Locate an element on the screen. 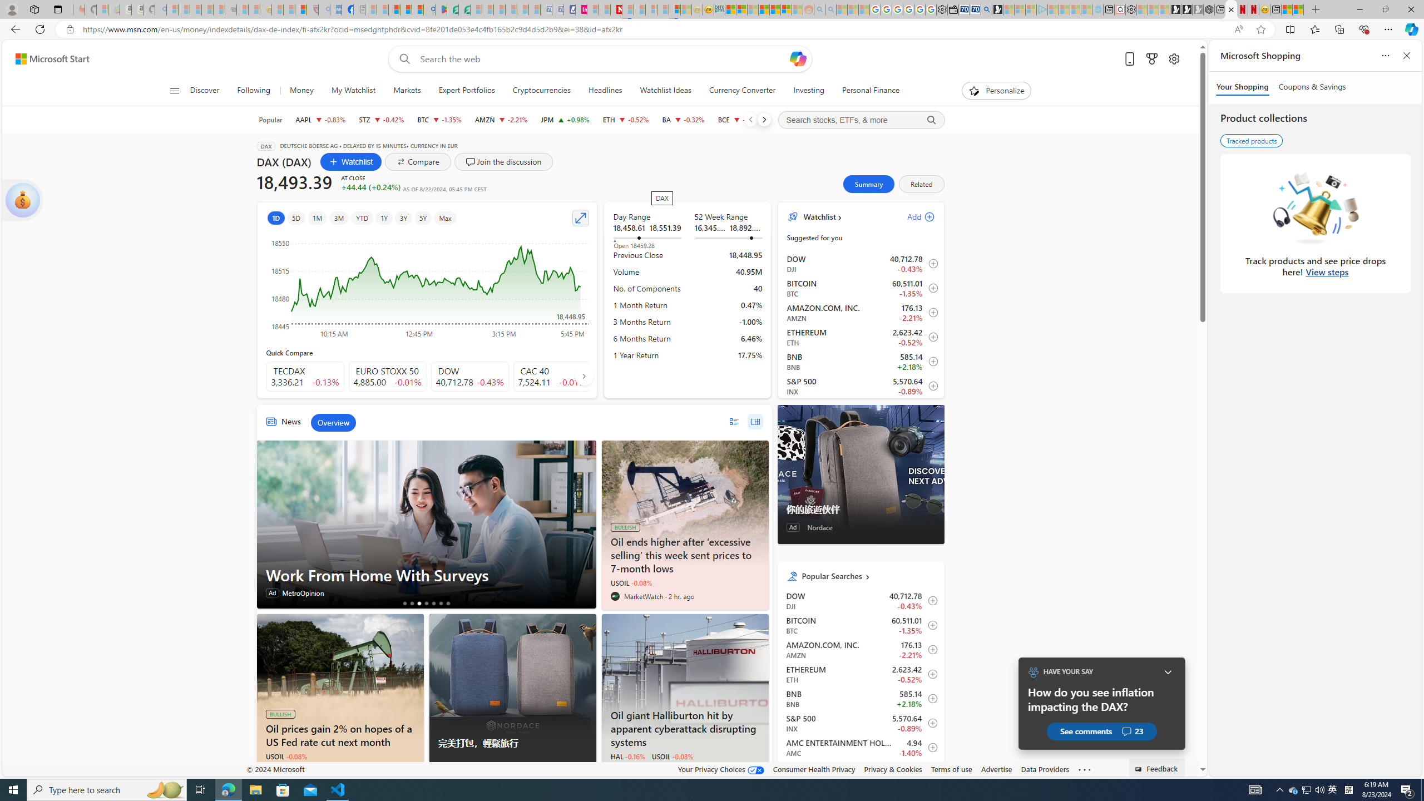 This screenshot has height=801, width=1424. INX S&P 500 decrease 5,570.64 -50.21 -0.89% item5 is located at coordinates (861, 386).